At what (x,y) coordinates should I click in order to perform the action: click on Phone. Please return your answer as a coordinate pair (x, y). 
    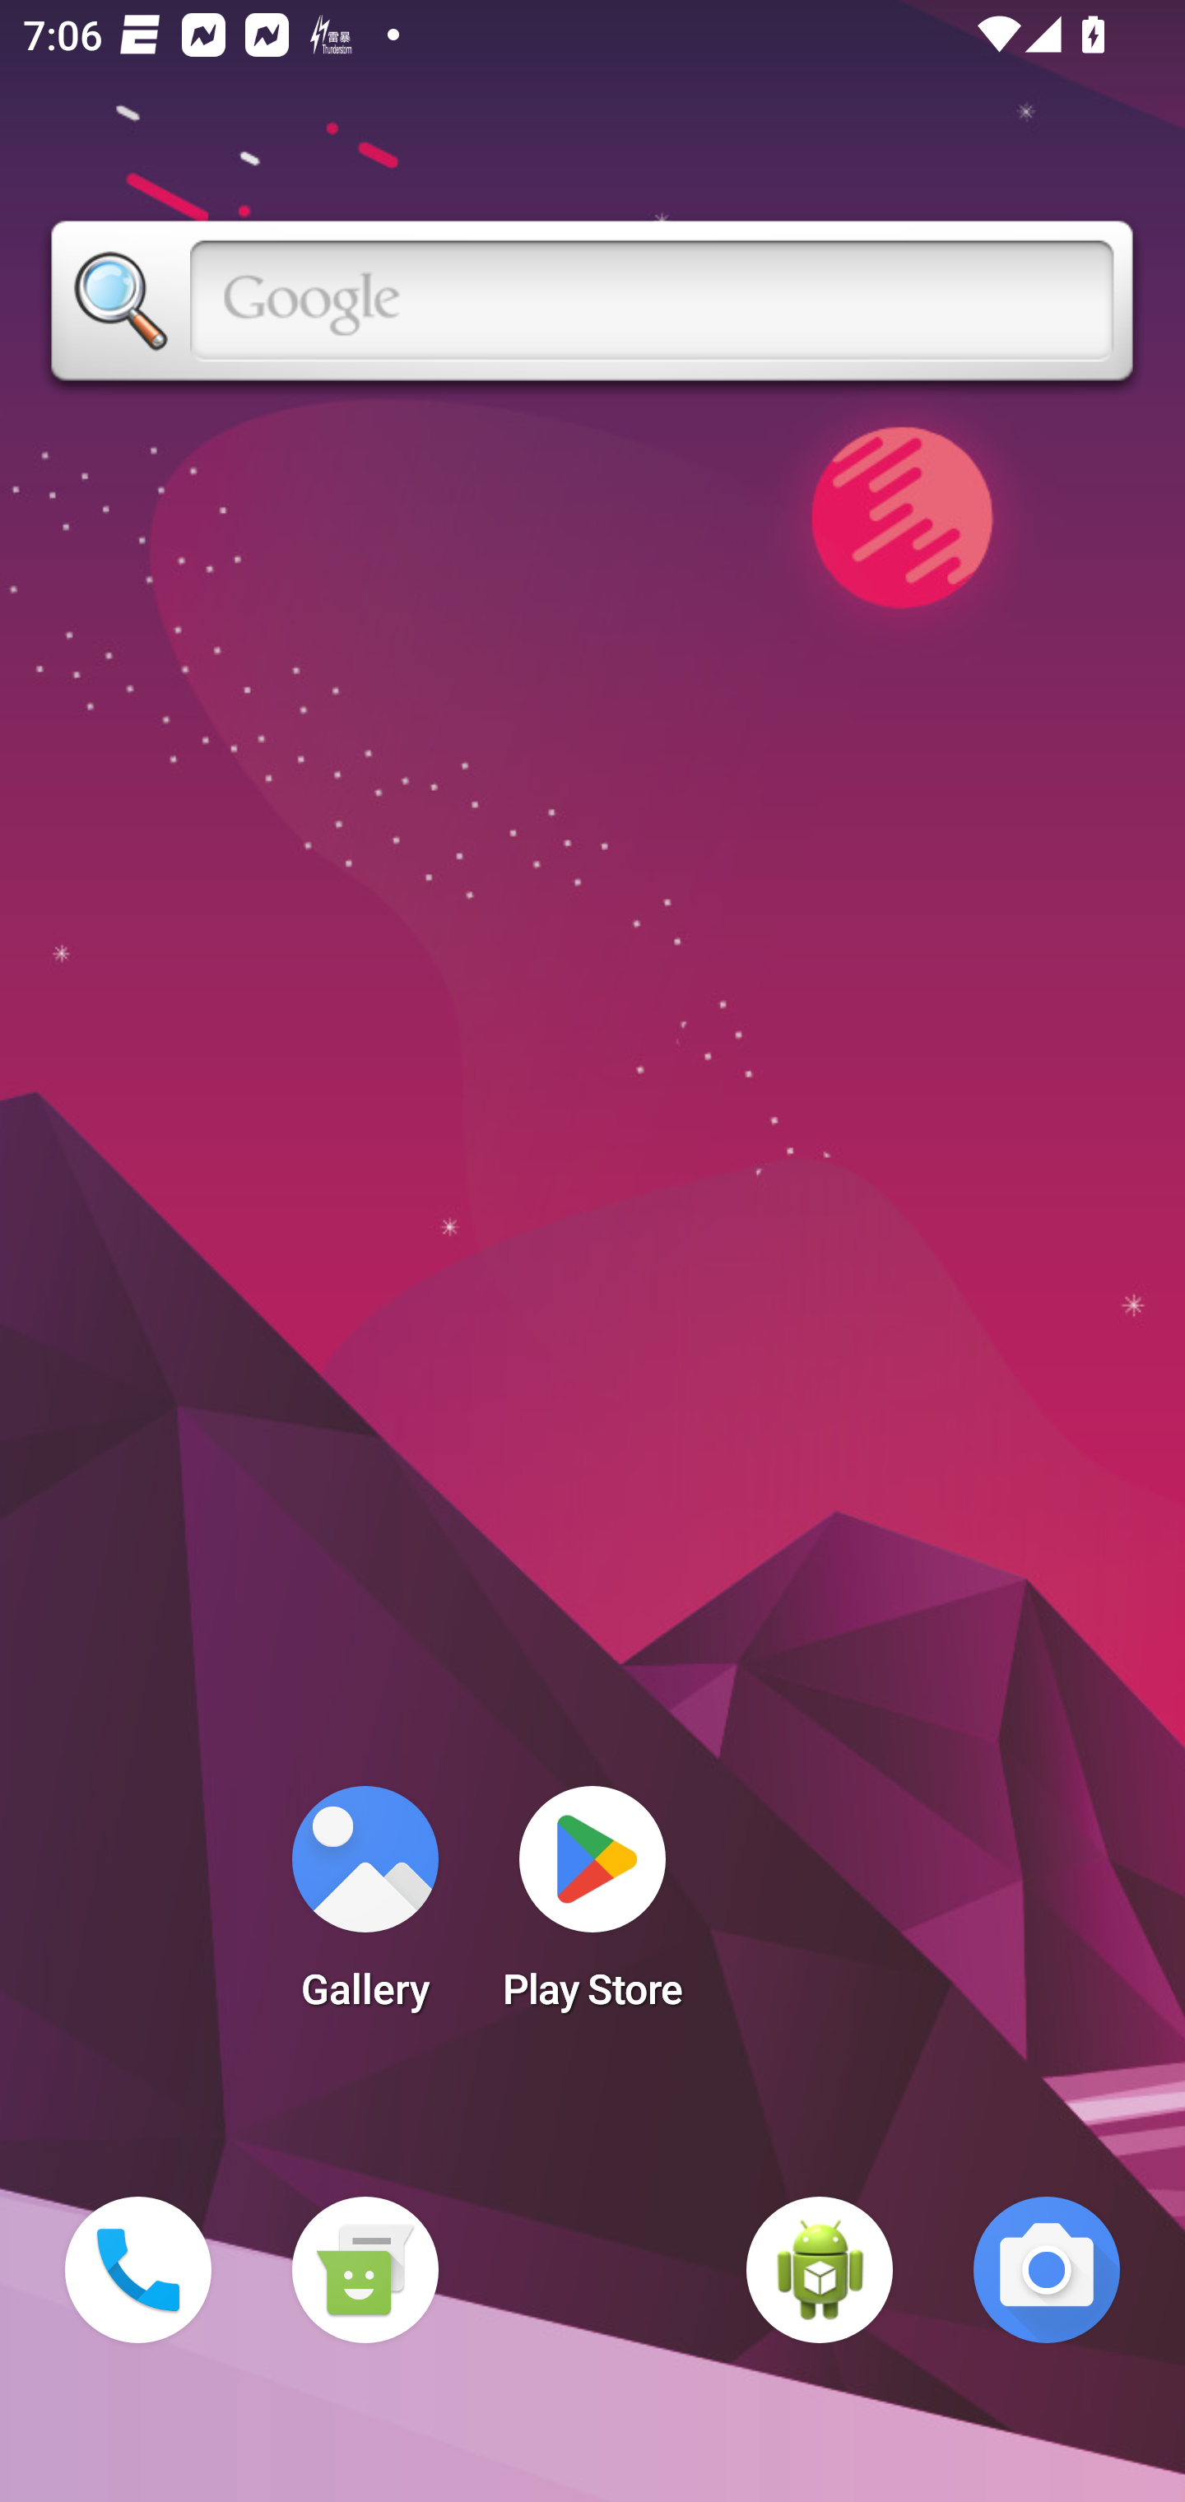
    Looking at the image, I should click on (138, 2270).